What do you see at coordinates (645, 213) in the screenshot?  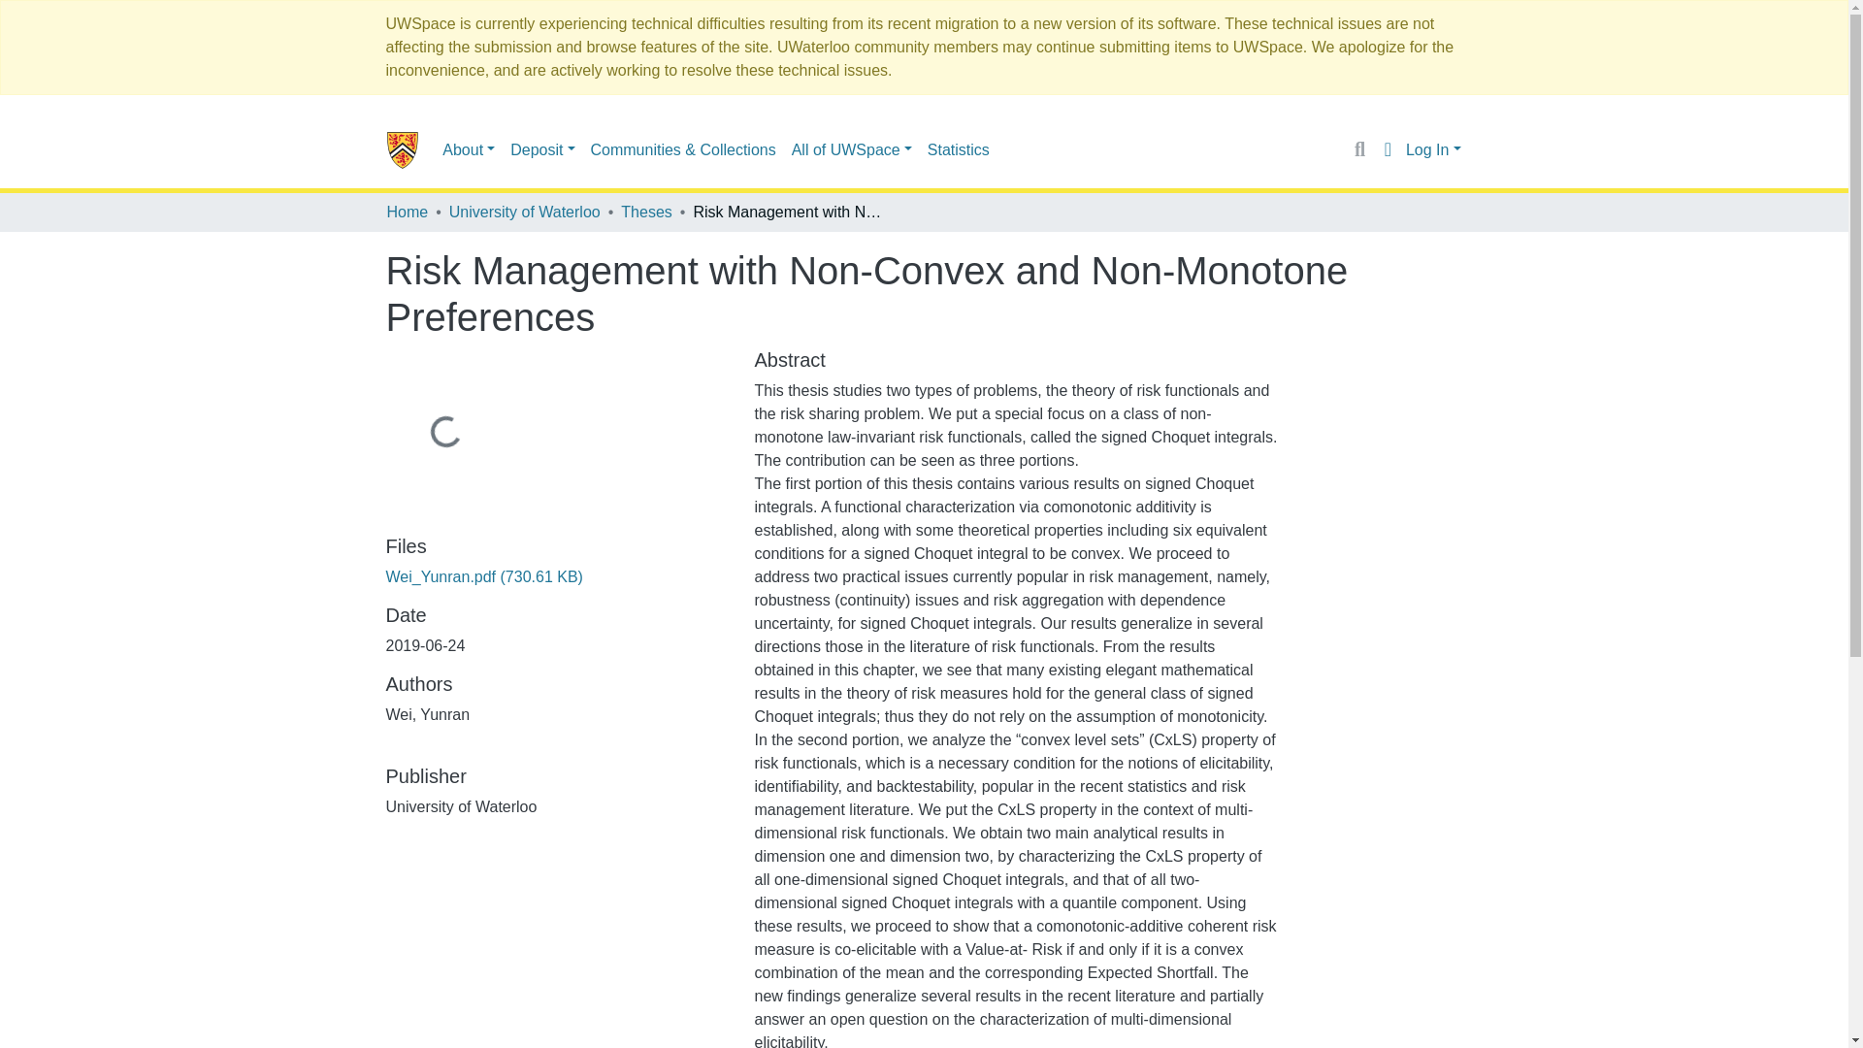 I see `Theses` at bounding box center [645, 213].